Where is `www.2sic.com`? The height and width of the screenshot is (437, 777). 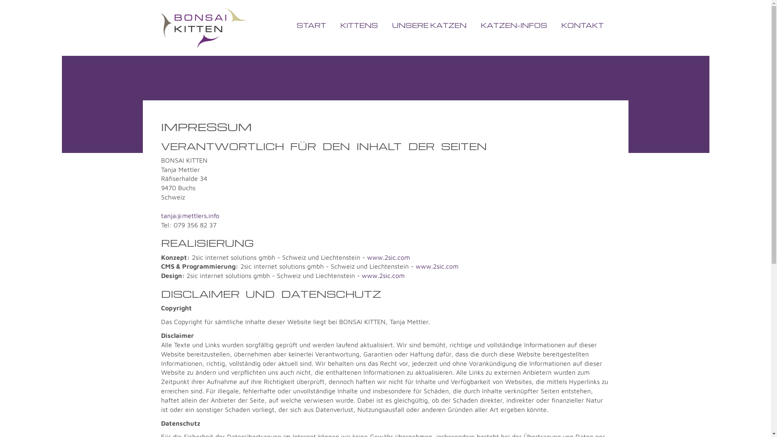 www.2sic.com is located at coordinates (437, 266).